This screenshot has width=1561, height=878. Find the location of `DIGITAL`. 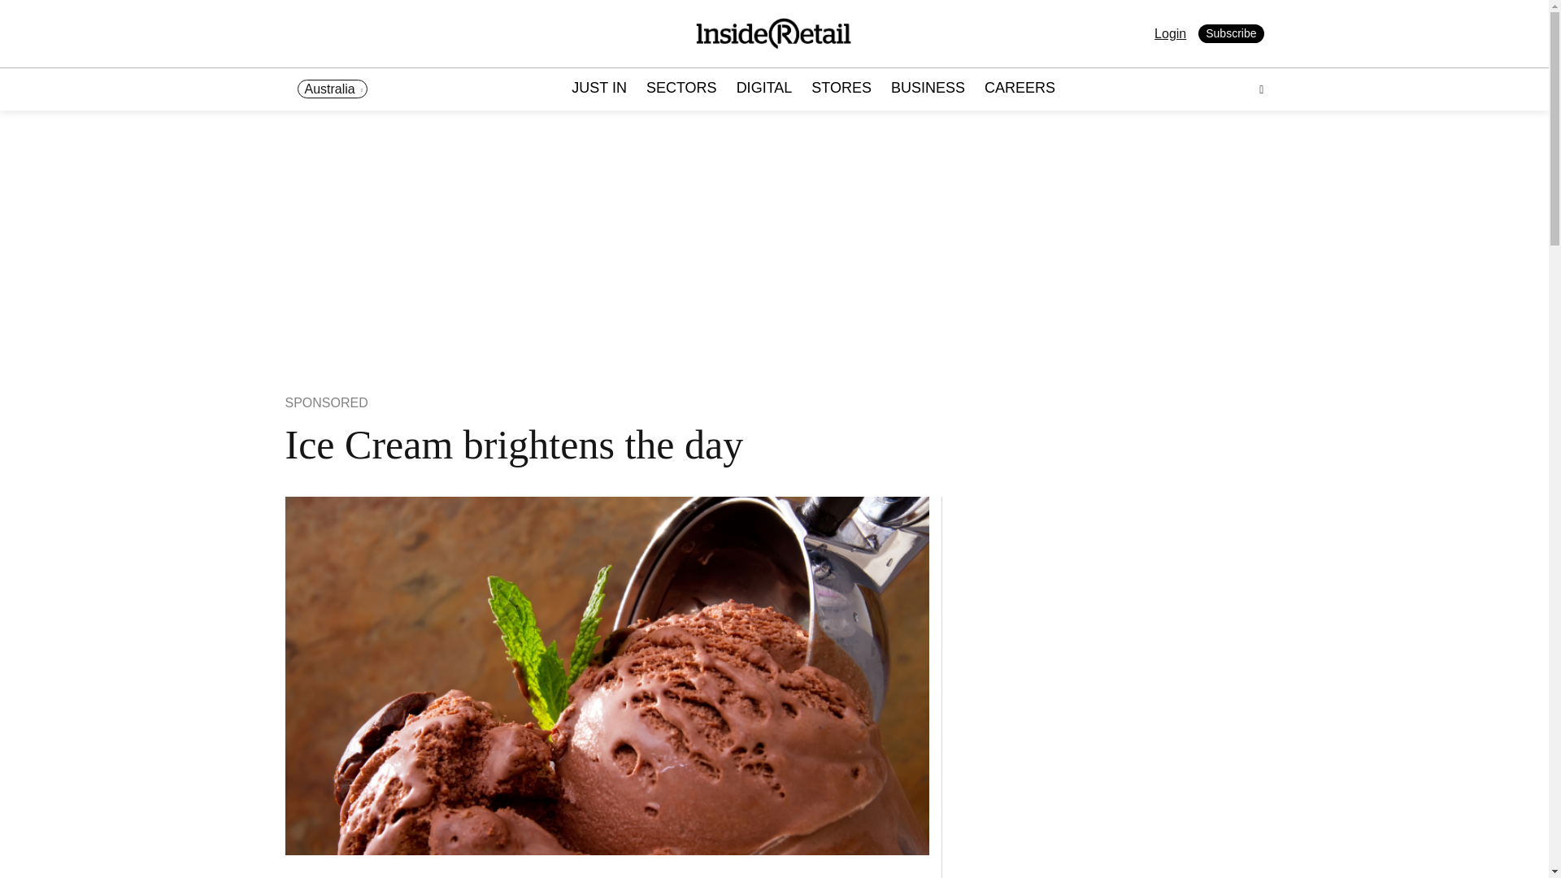

DIGITAL is located at coordinates (764, 89).